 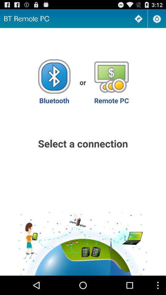 What do you see at coordinates (54, 82) in the screenshot?
I see `tap the item above select a connection app` at bounding box center [54, 82].